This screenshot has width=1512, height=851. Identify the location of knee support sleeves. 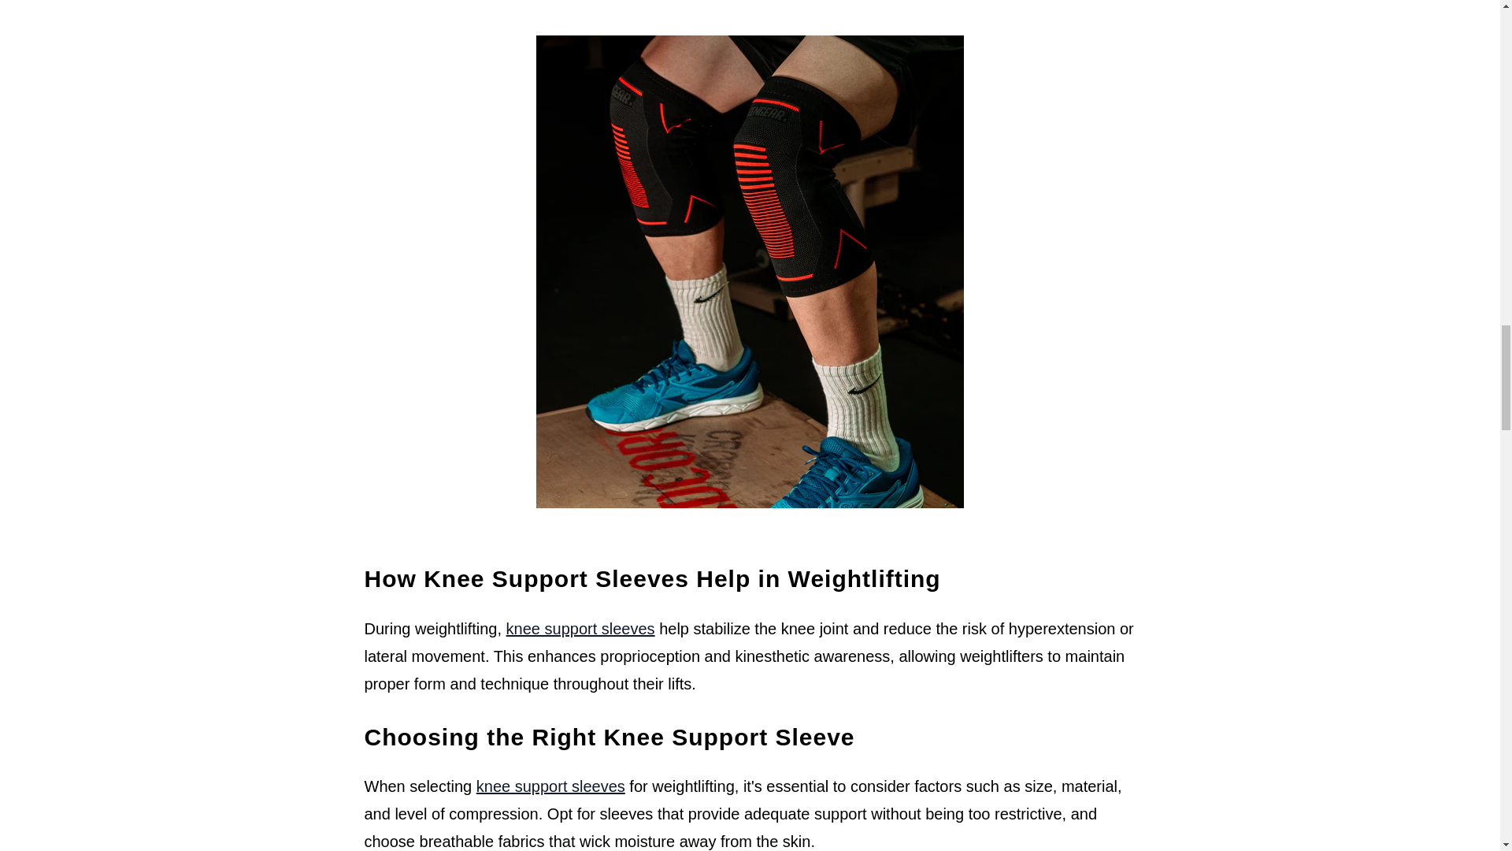
(580, 629).